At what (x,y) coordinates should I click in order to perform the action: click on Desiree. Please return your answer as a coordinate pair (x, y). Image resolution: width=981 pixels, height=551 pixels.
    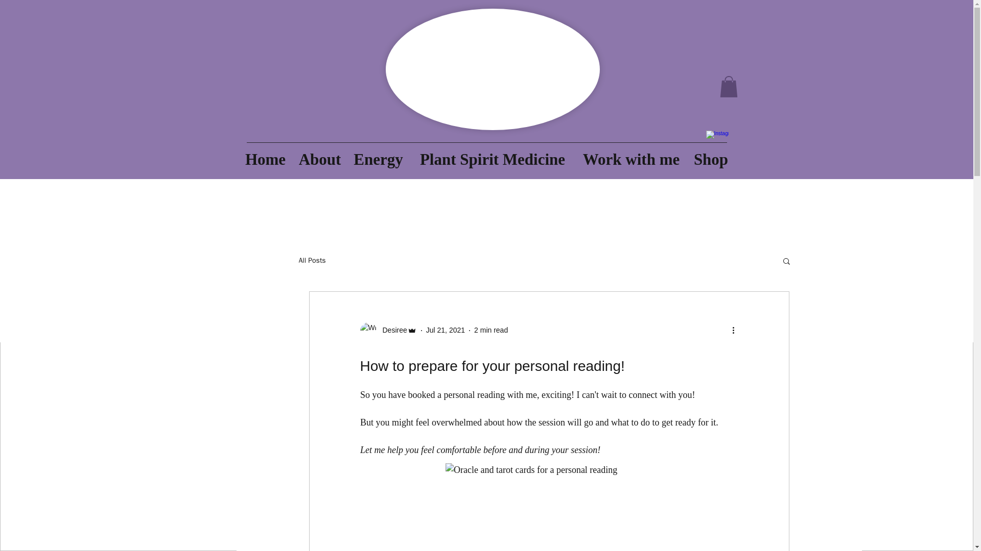
    Looking at the image, I should click on (388, 331).